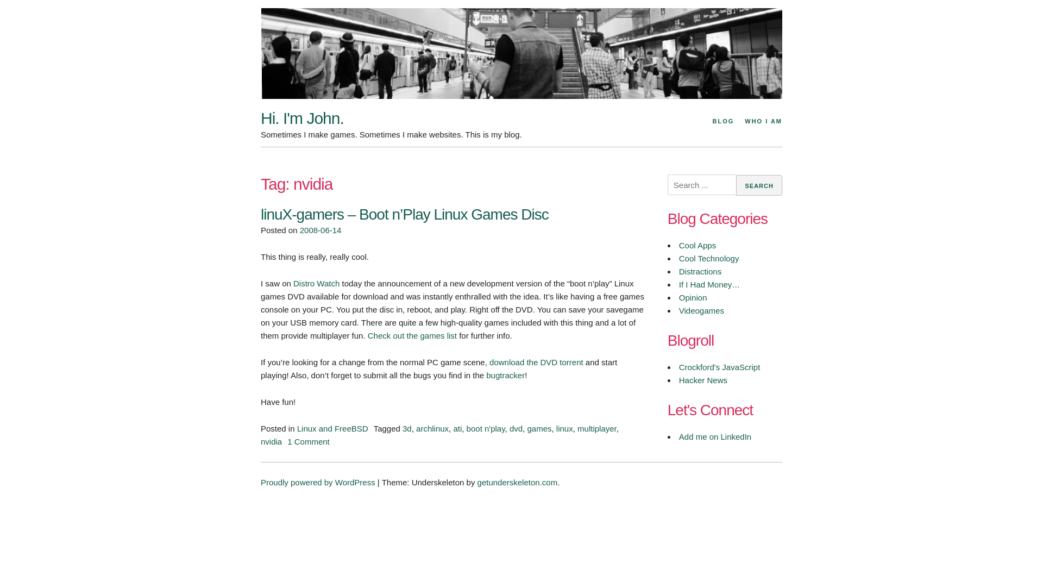 This screenshot has width=1043, height=587. I want to click on 2008-06-14, so click(321, 230).